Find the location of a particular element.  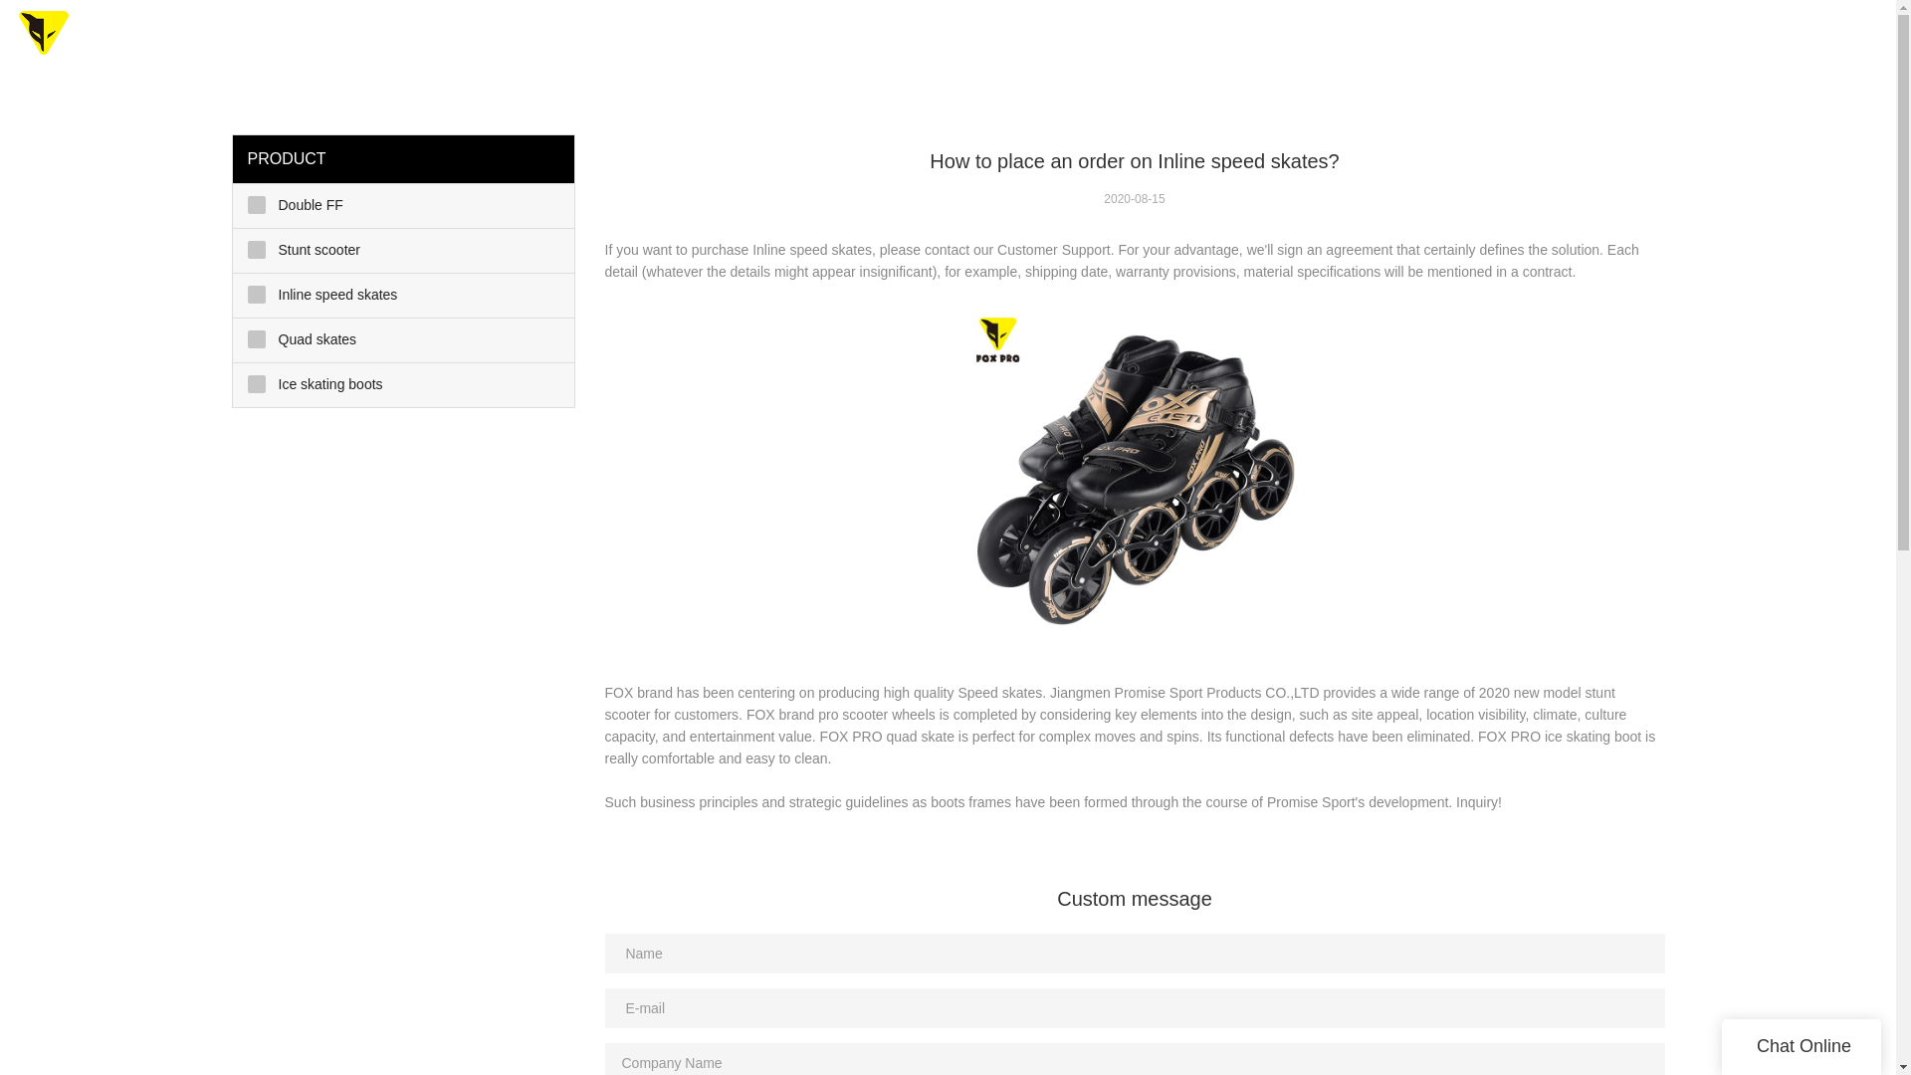

OUR ADVANTAGES is located at coordinates (1258, 40).